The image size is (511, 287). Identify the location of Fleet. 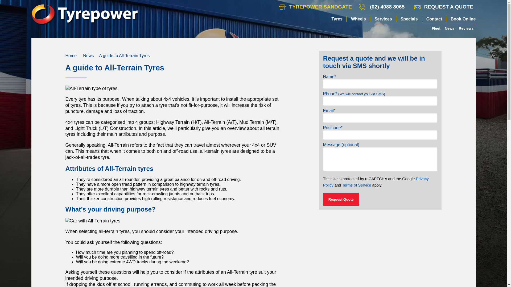
(436, 28).